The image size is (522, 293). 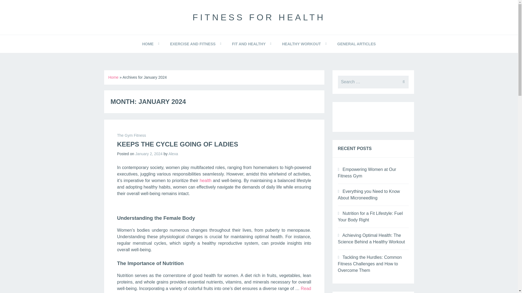 I want to click on health, so click(x=205, y=180).